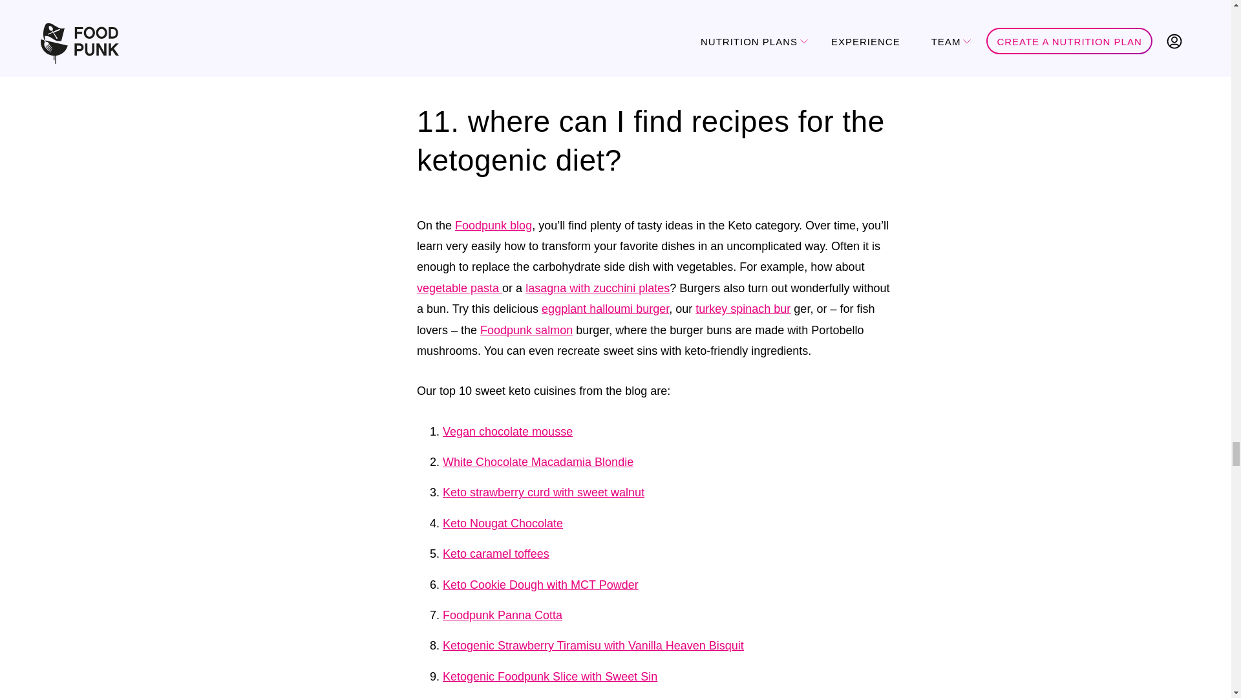 The image size is (1241, 698). What do you see at coordinates (494, 225) in the screenshot?
I see `Foodpunk blog` at bounding box center [494, 225].